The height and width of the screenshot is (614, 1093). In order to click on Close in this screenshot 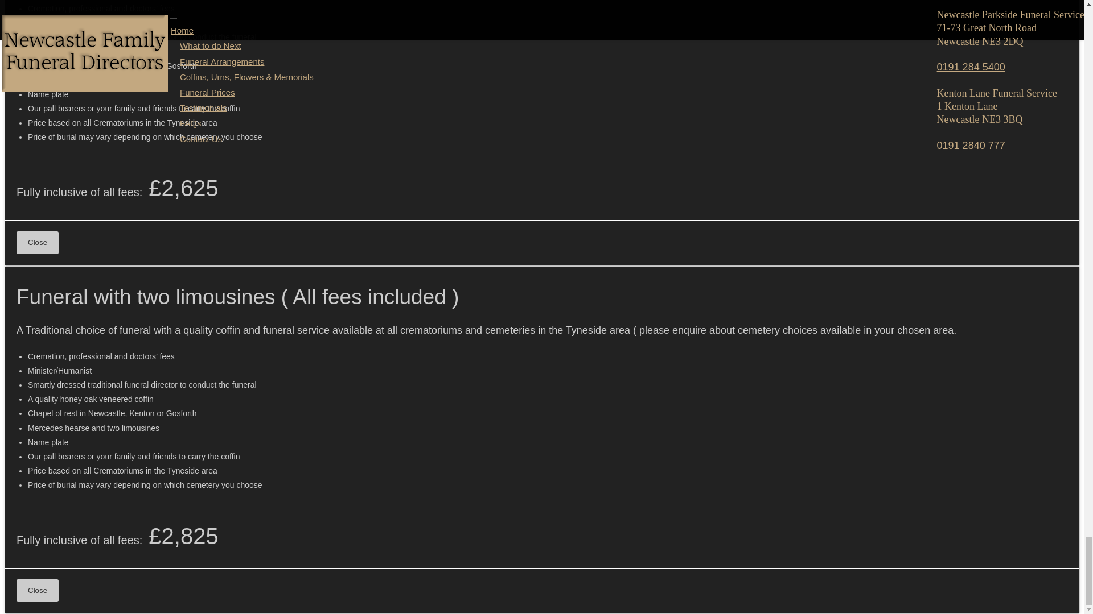, I will do `click(38, 243)`.